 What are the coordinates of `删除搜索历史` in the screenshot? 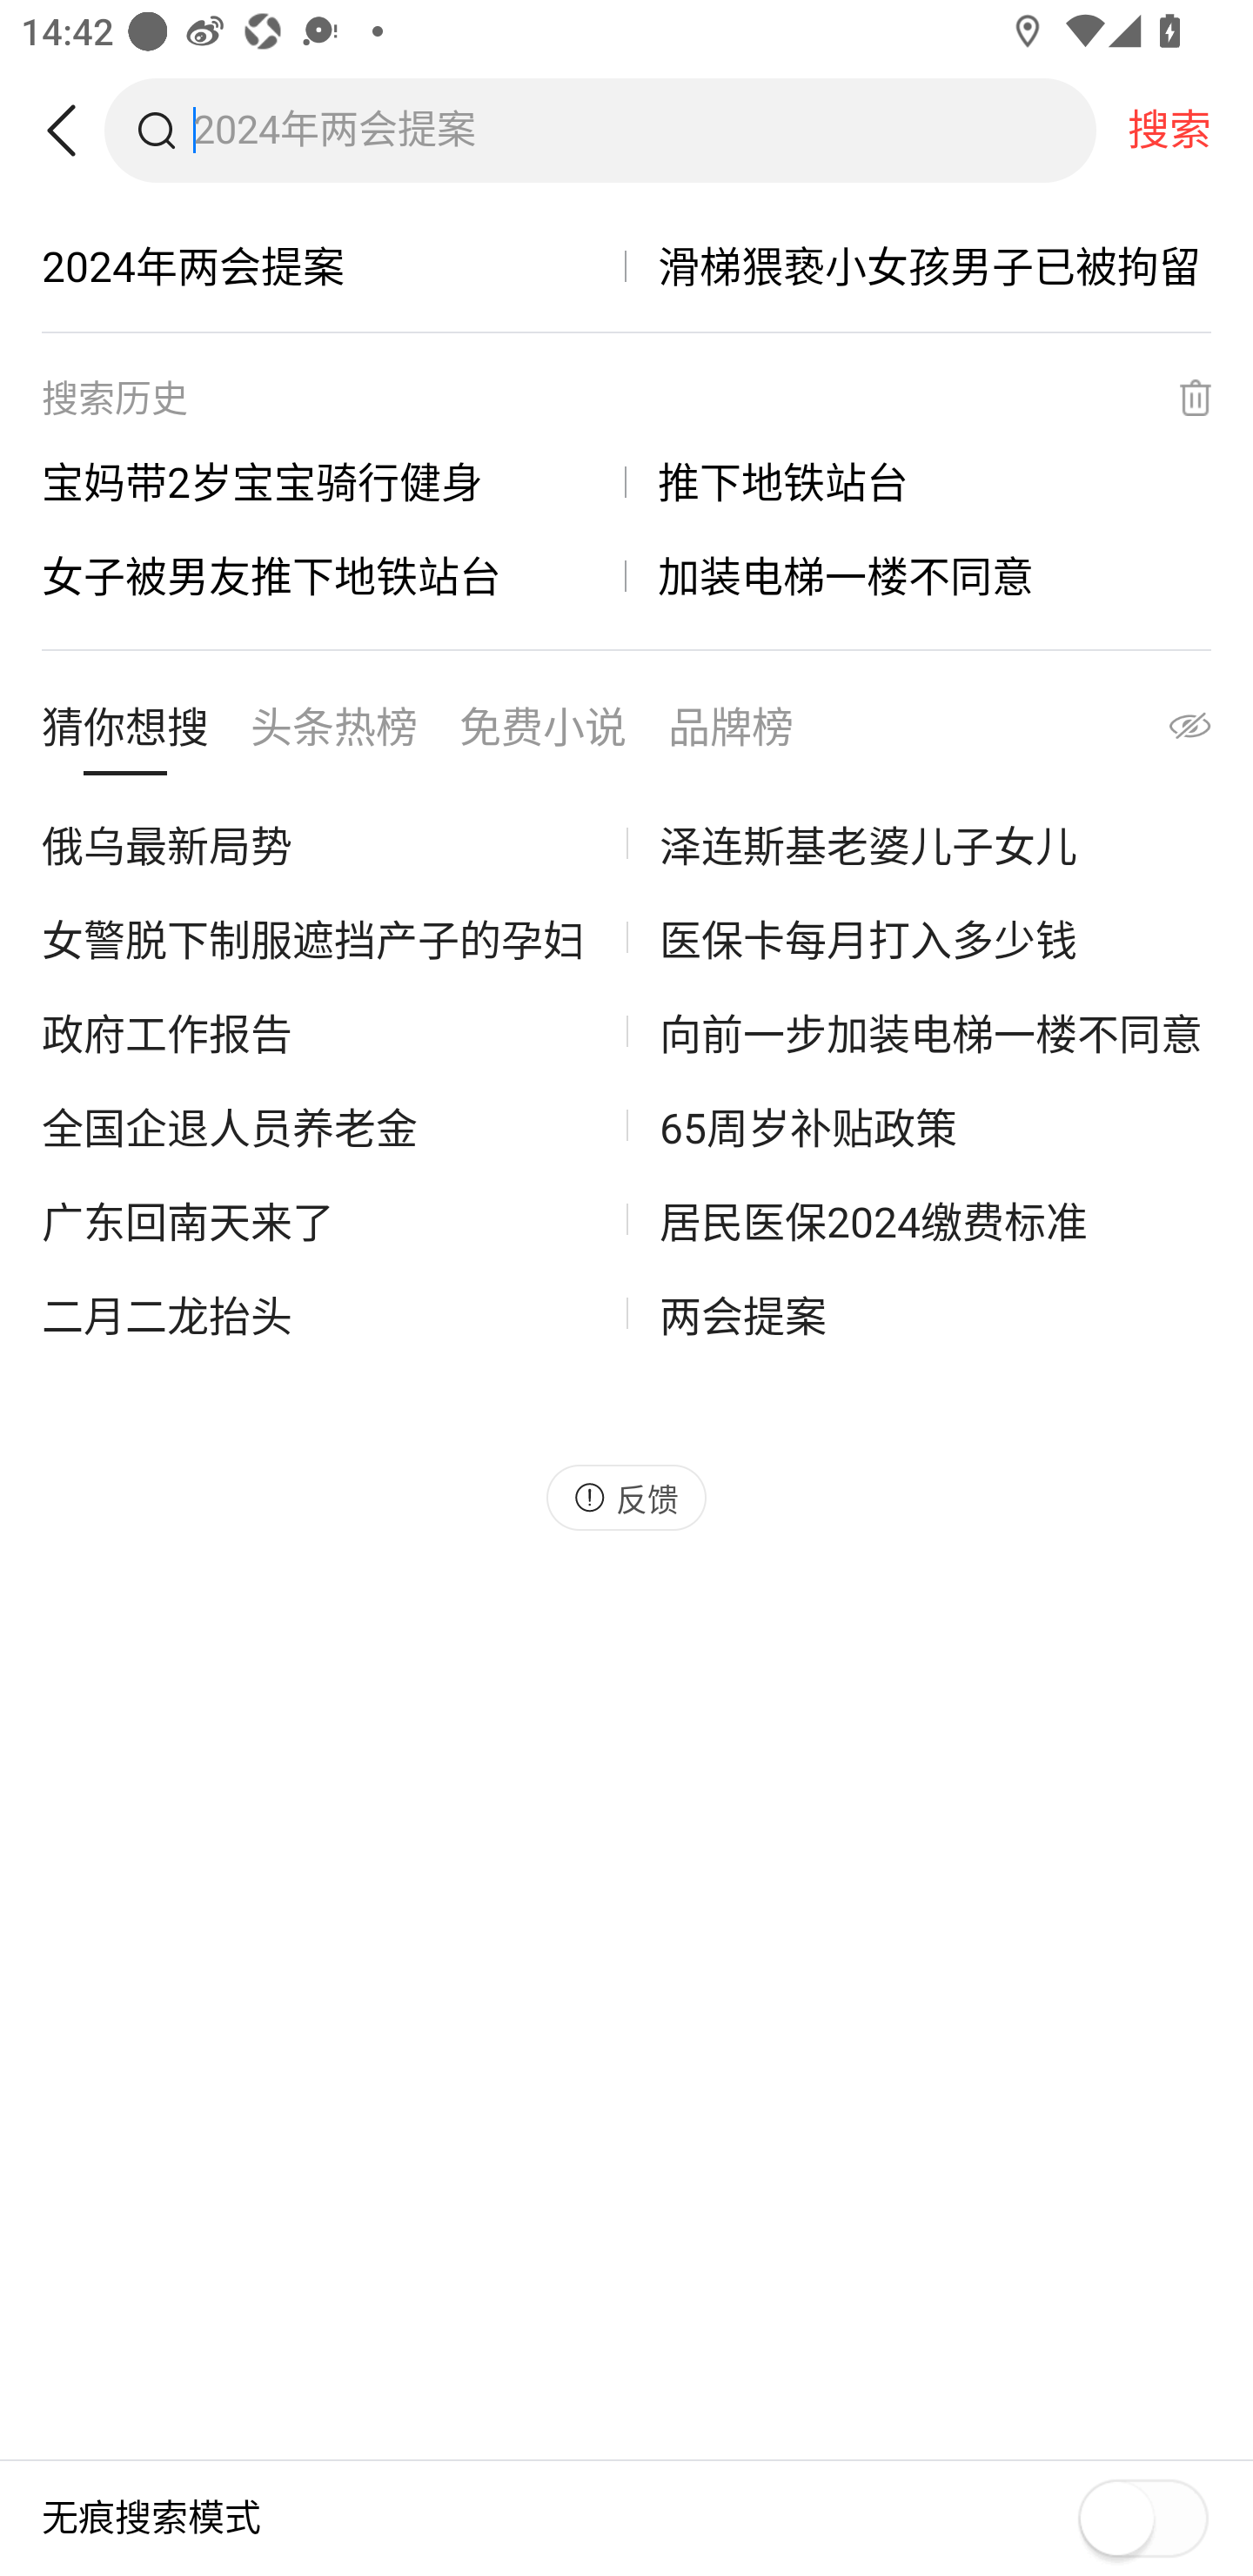 It's located at (1176, 398).